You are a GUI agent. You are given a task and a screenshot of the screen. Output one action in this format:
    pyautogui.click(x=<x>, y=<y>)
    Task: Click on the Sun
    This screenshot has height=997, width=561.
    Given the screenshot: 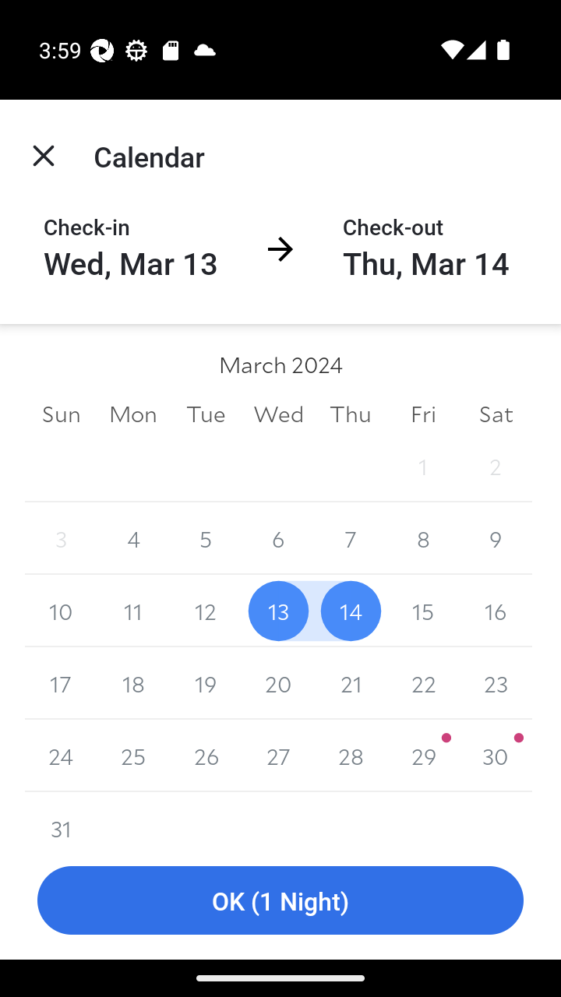 What is the action you would take?
    pyautogui.click(x=61, y=413)
    